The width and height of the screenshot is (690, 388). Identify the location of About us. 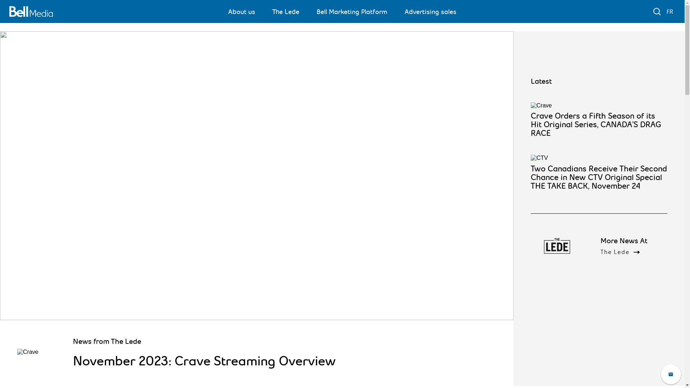
(241, 11).